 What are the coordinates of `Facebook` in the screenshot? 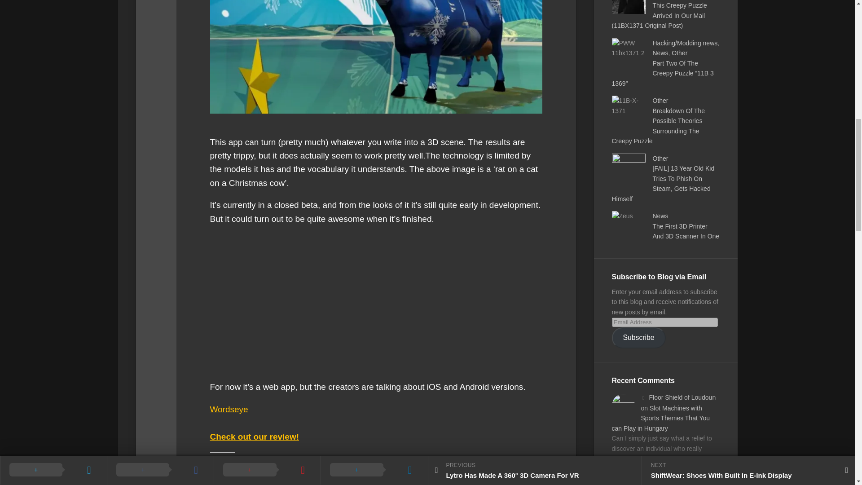 It's located at (233, 476).